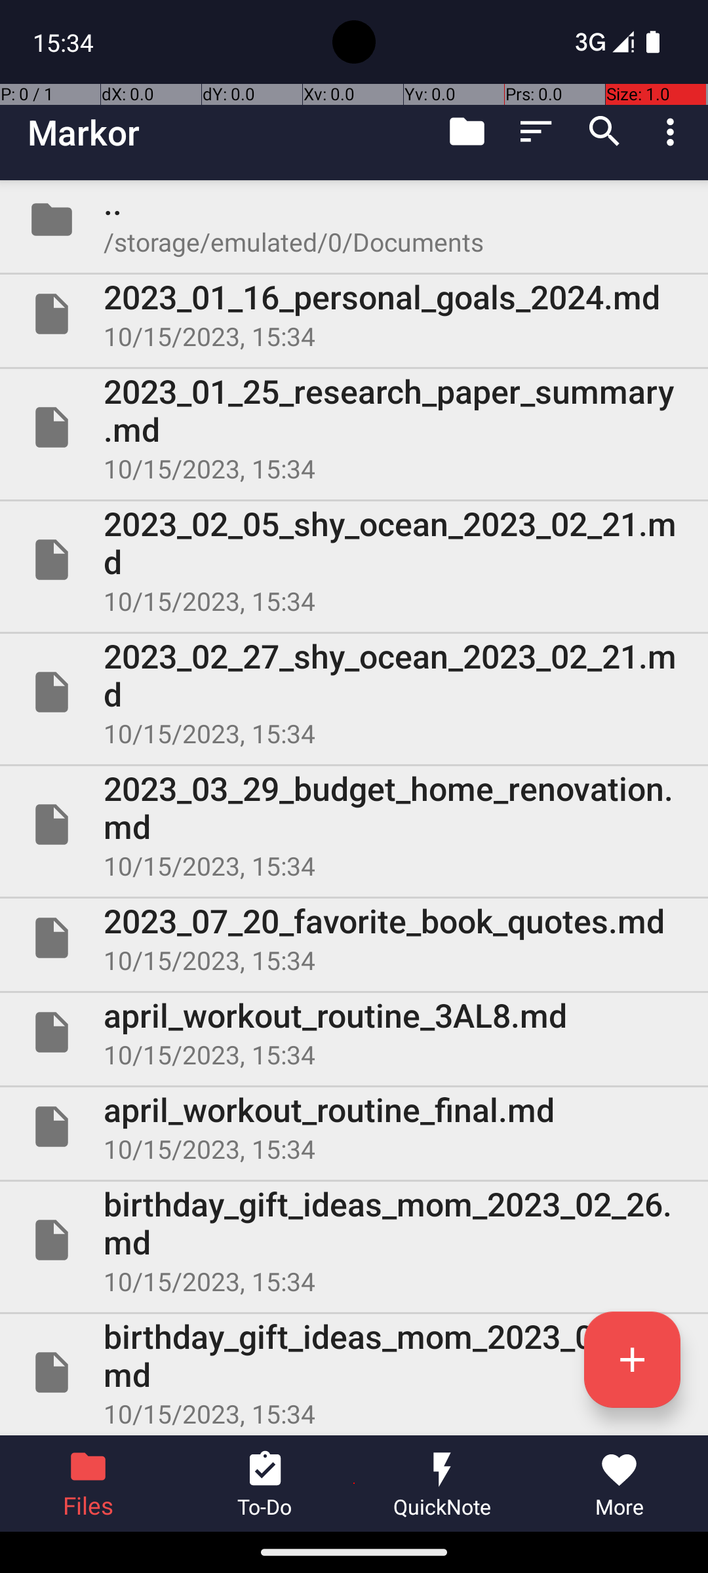  What do you see at coordinates (354, 1127) in the screenshot?
I see `File april_workout_routine_final.md ` at bounding box center [354, 1127].